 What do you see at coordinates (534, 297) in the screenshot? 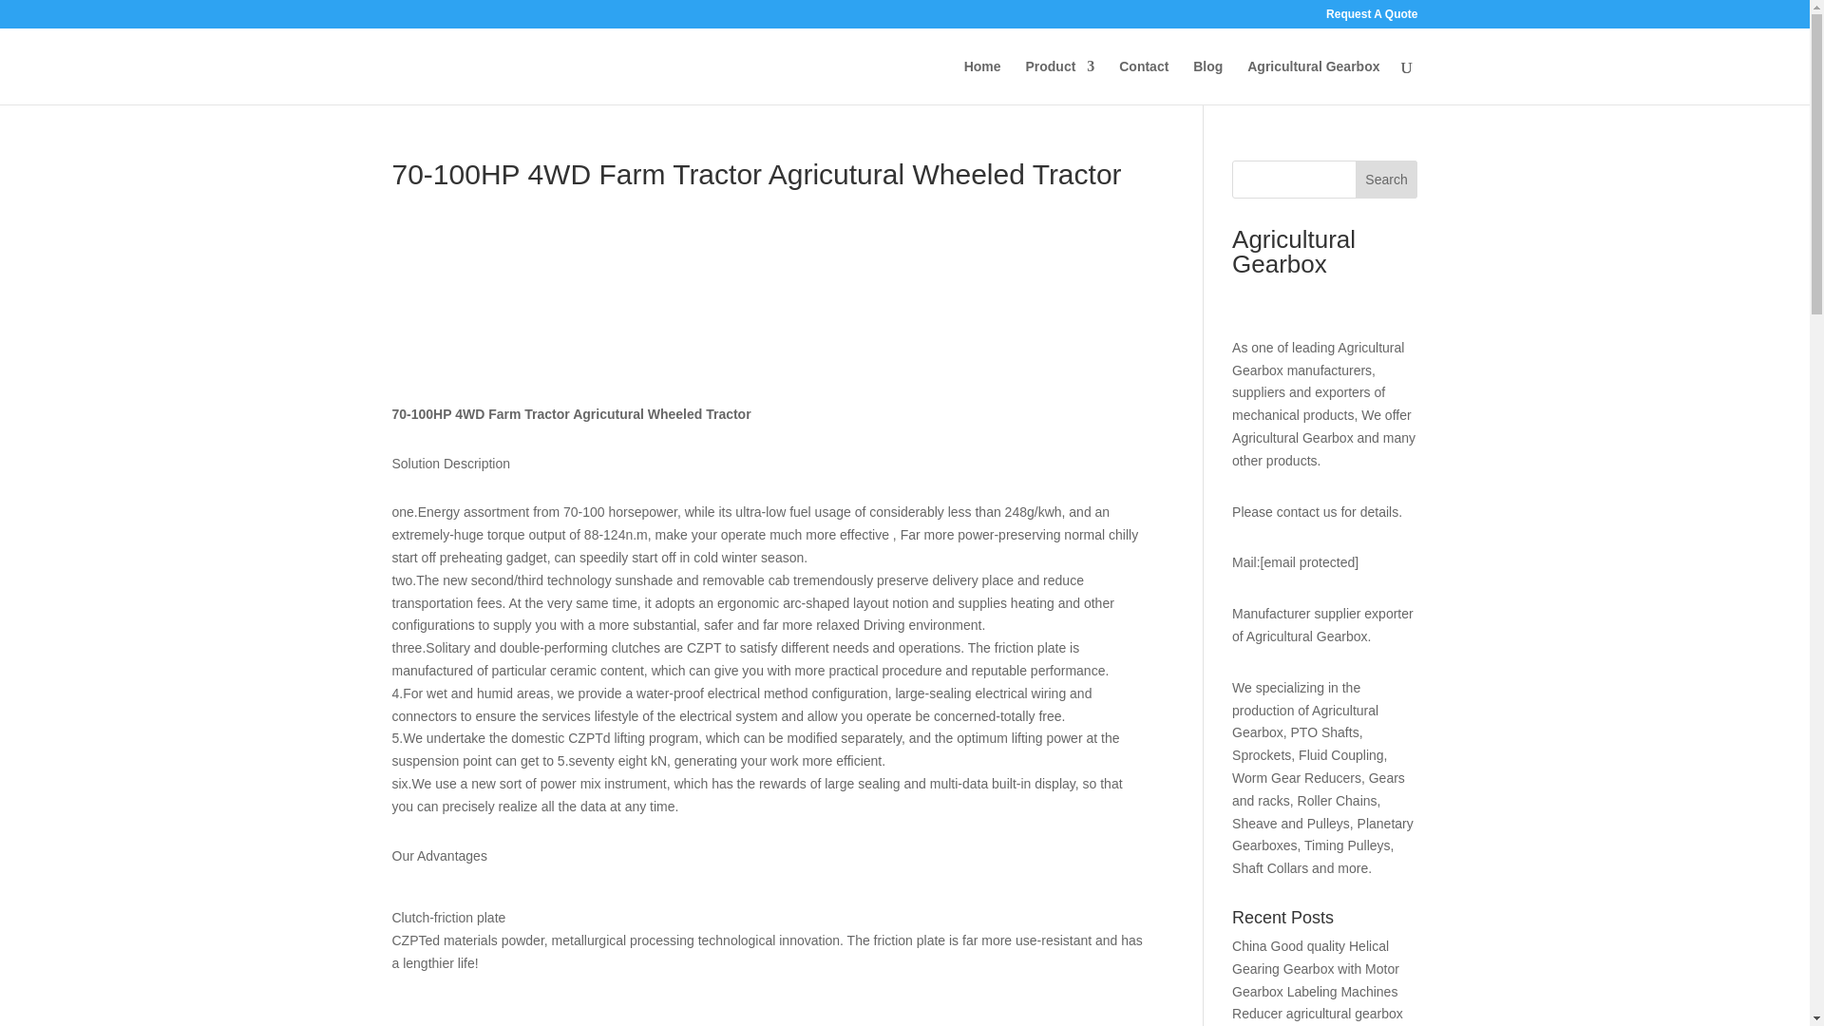
I see `70-100HP 4WD Farm Tractor Agricutural Wheeled Tractor` at bounding box center [534, 297].